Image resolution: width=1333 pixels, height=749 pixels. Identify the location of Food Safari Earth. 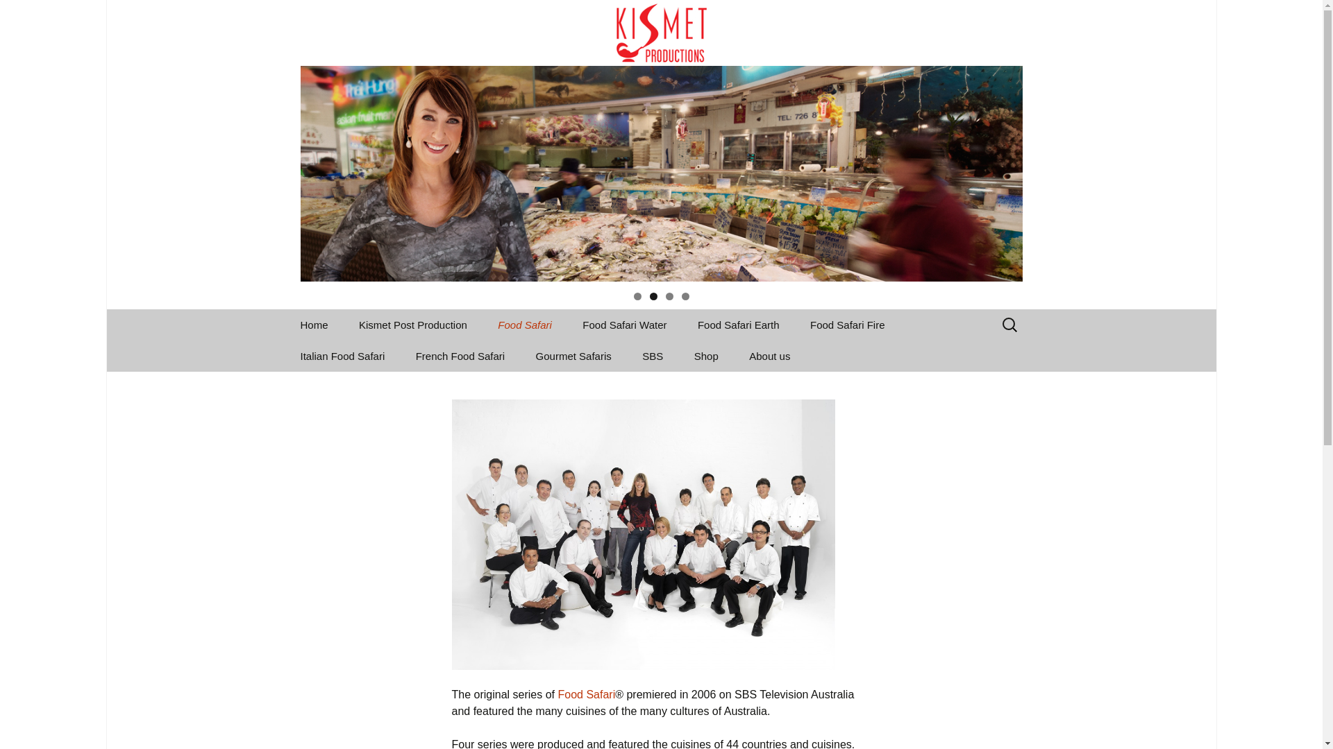
(739, 325).